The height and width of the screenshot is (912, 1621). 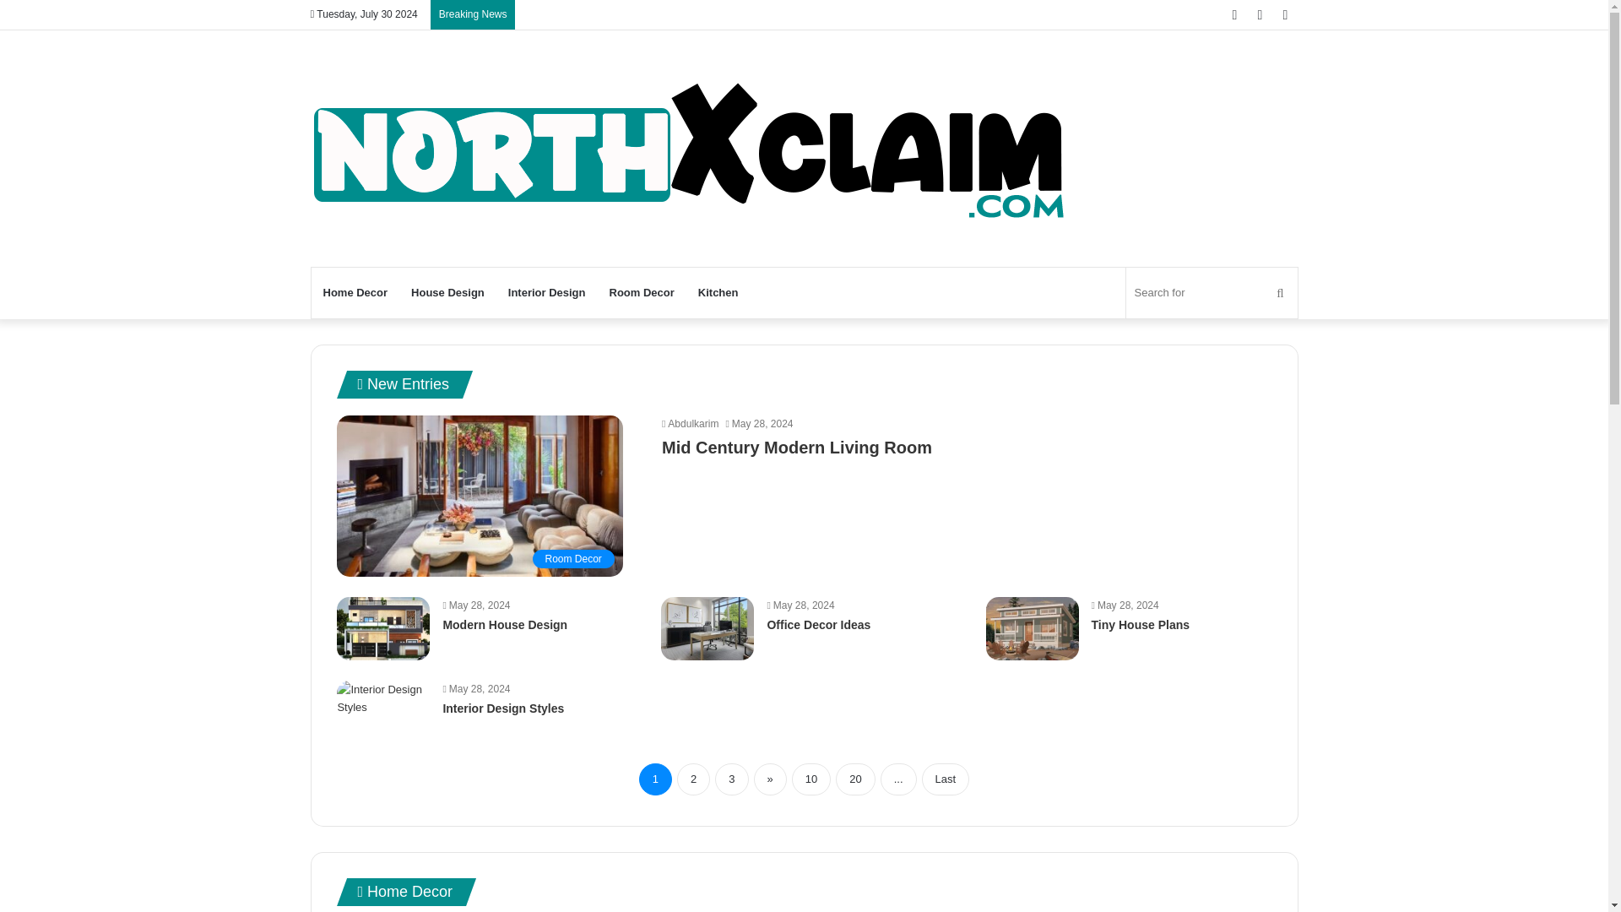 What do you see at coordinates (1212, 292) in the screenshot?
I see `Search for` at bounding box center [1212, 292].